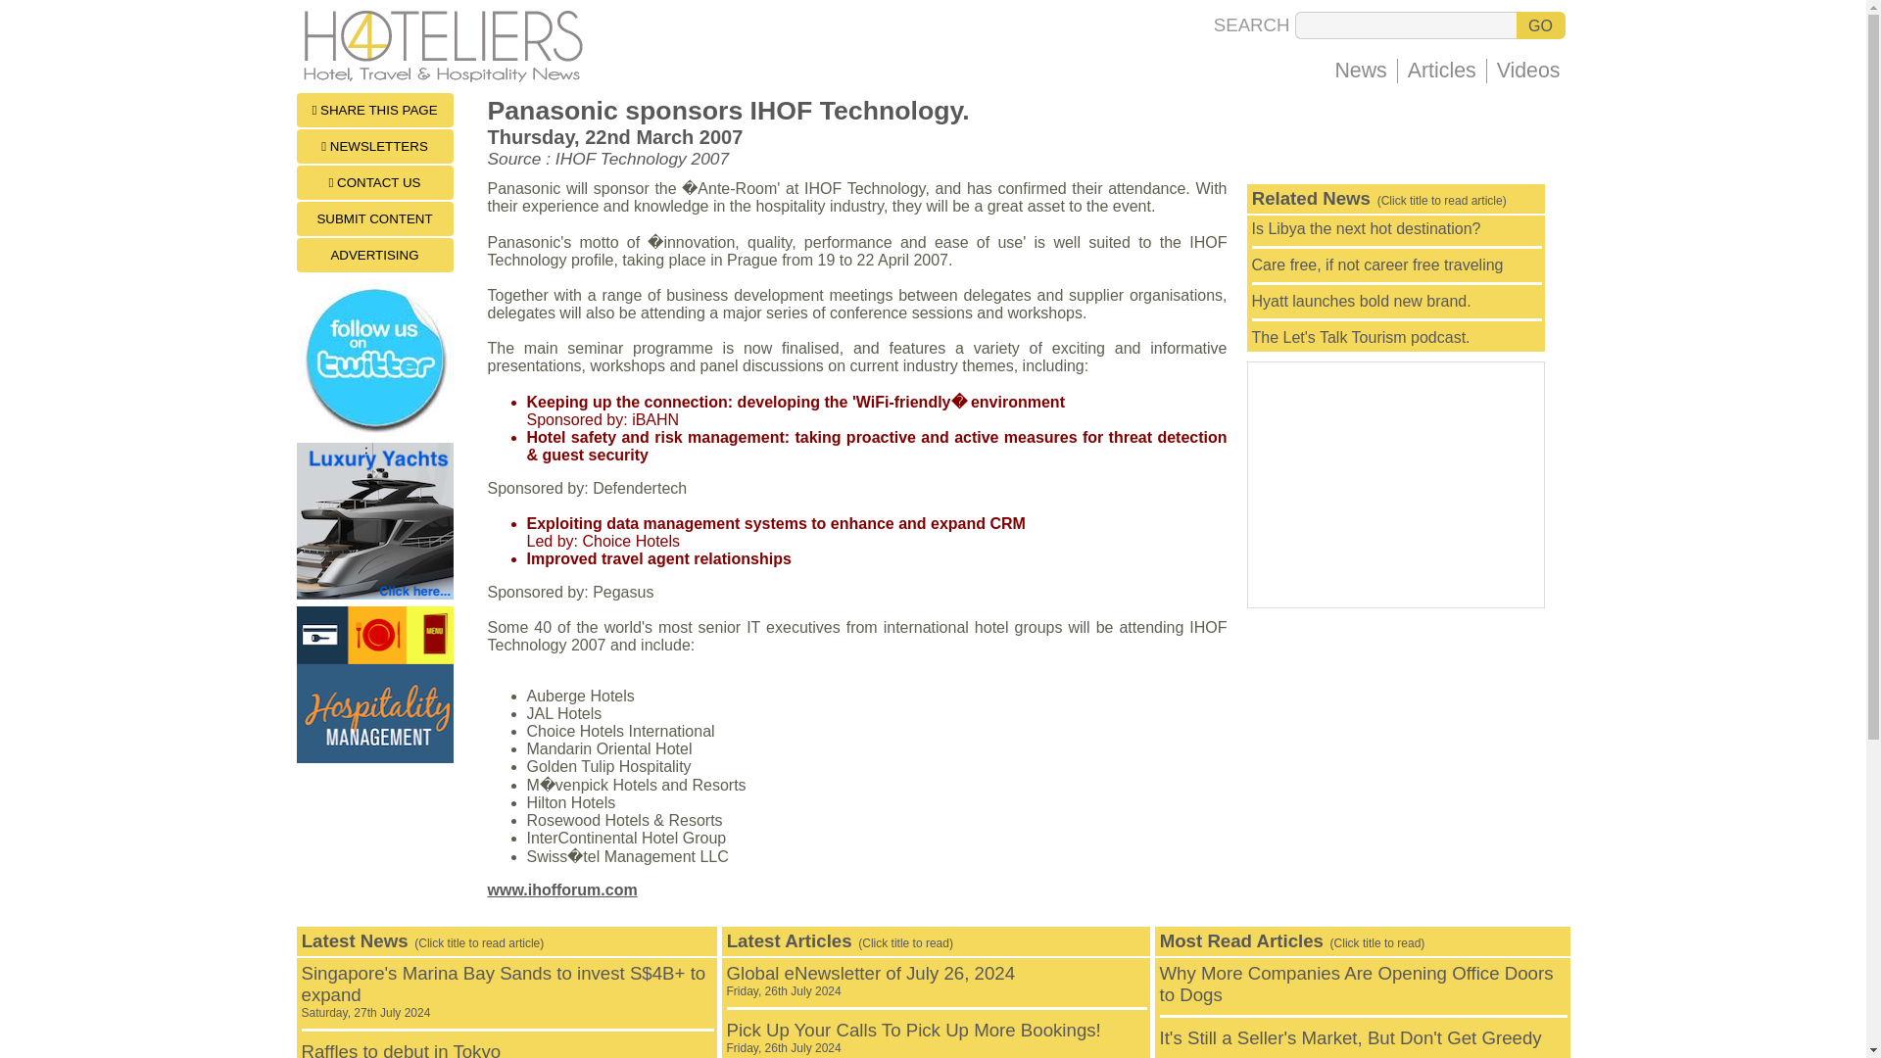 Image resolution: width=1881 pixels, height=1058 pixels. I want to click on News, so click(1377, 264).